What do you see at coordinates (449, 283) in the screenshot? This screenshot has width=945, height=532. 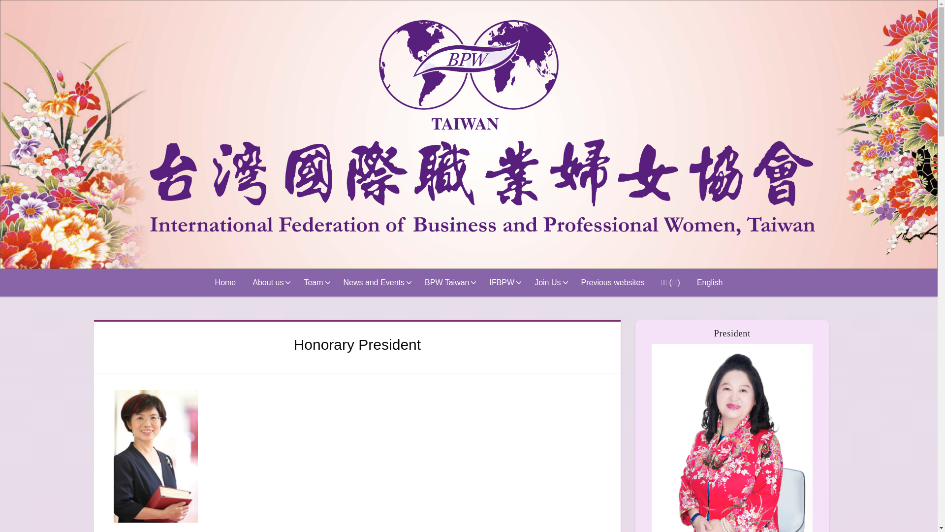 I see `BPW Taiwan` at bounding box center [449, 283].